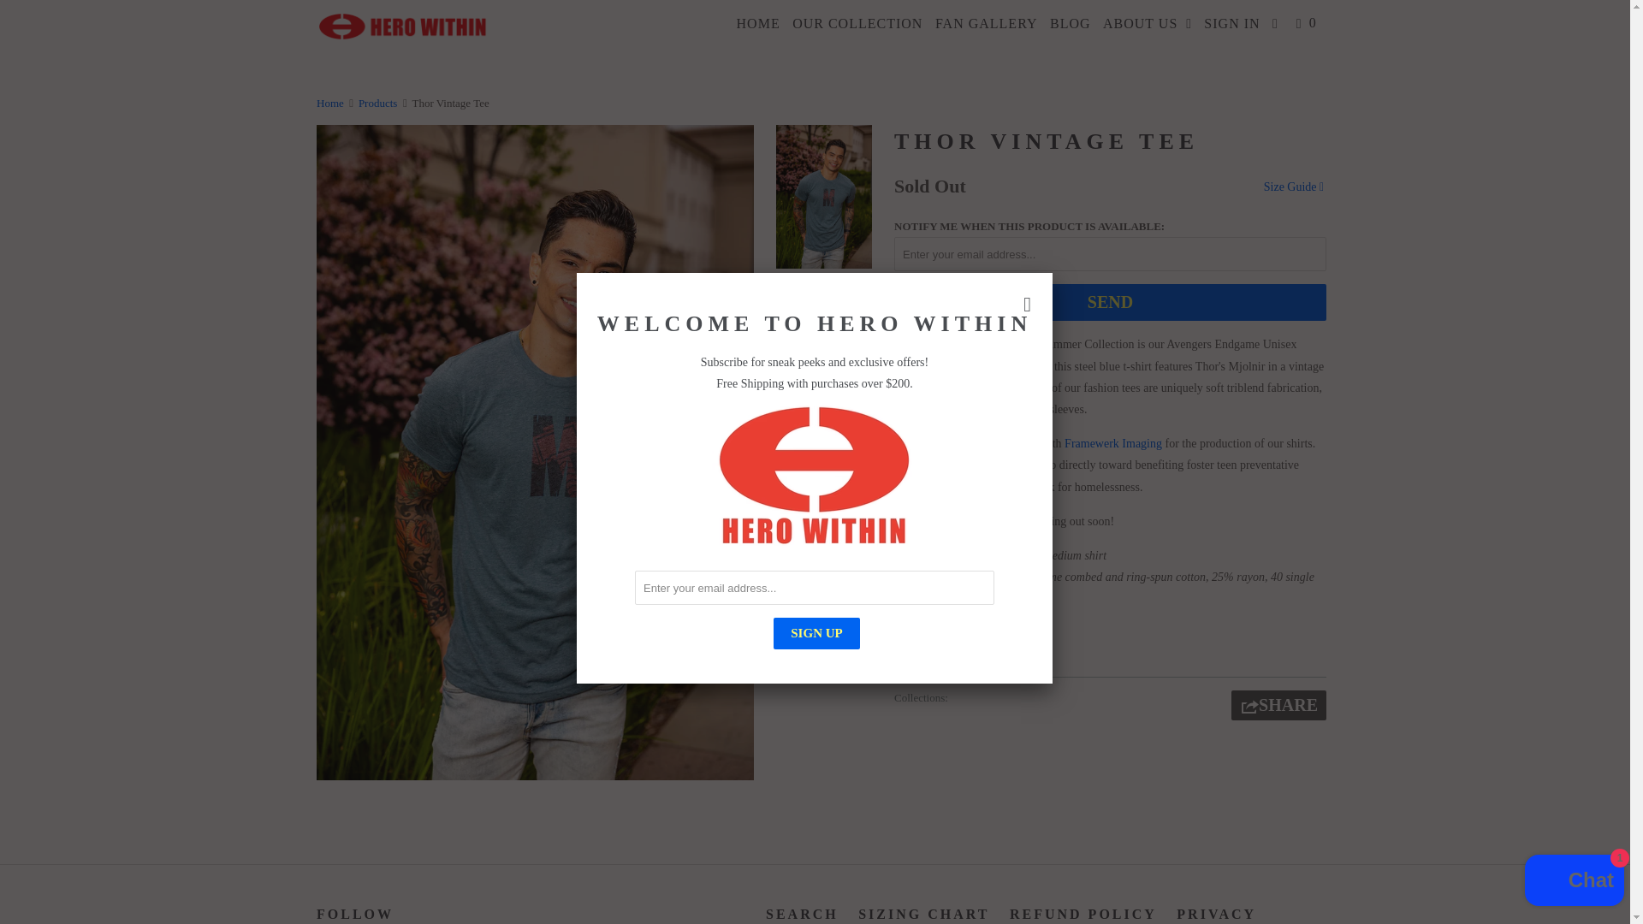  Describe the element at coordinates (1232, 24) in the screenshot. I see `My Account ` at that location.